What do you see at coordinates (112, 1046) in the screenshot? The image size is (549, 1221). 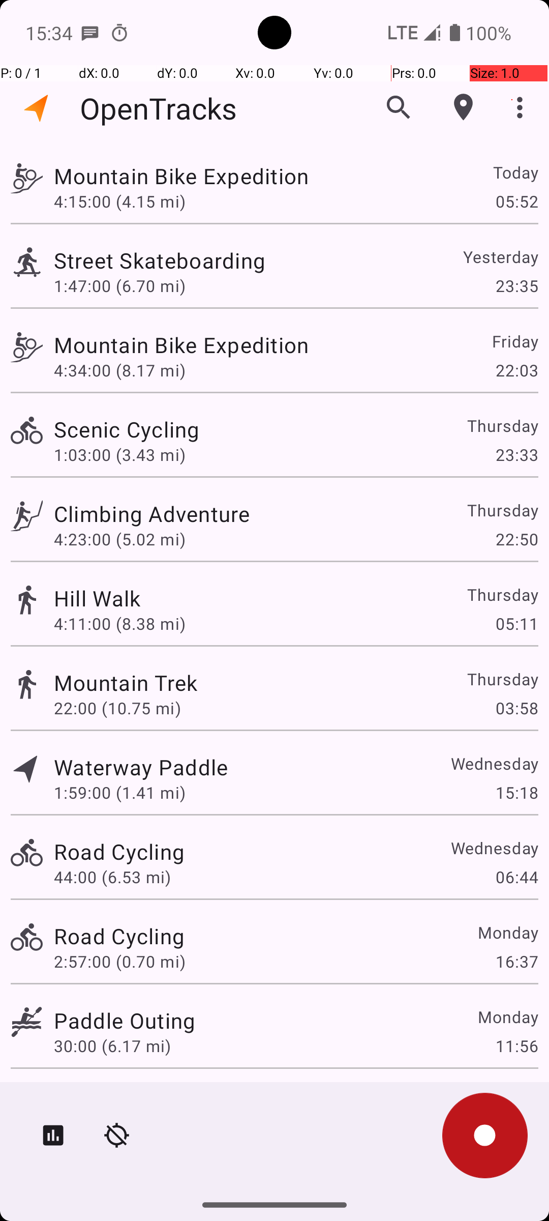 I see `30:00 (6.17 mi)` at bounding box center [112, 1046].